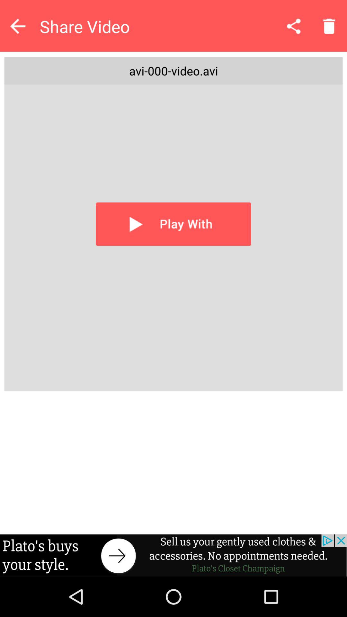 The image size is (347, 617). Describe the element at coordinates (18, 26) in the screenshot. I see `go back` at that location.